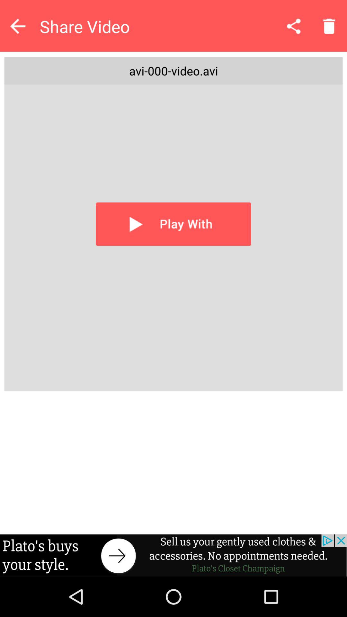 The image size is (347, 617). Describe the element at coordinates (18, 26) in the screenshot. I see `go back` at that location.